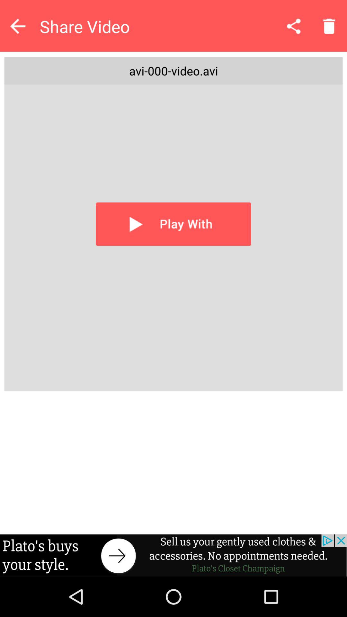 The image size is (347, 617). Describe the element at coordinates (18, 26) in the screenshot. I see `go back` at that location.